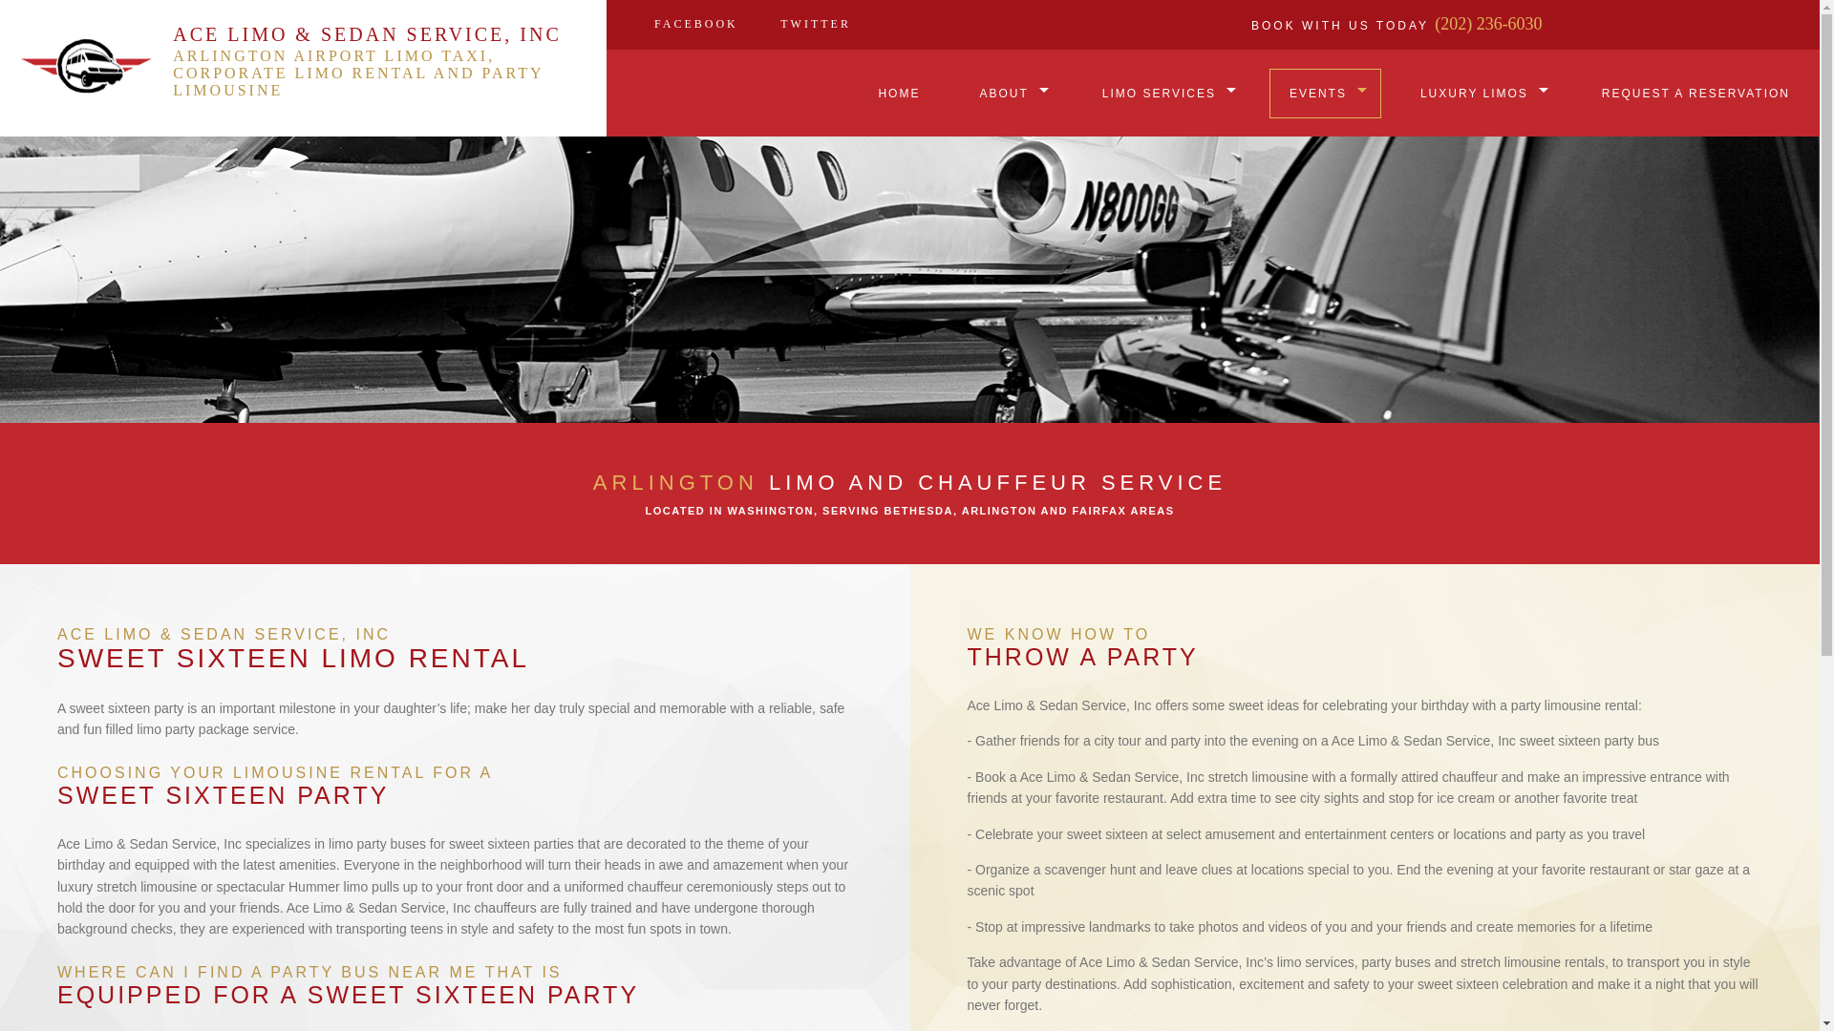 The image size is (1834, 1031). What do you see at coordinates (1011, 94) in the screenshot?
I see `ABOUT` at bounding box center [1011, 94].